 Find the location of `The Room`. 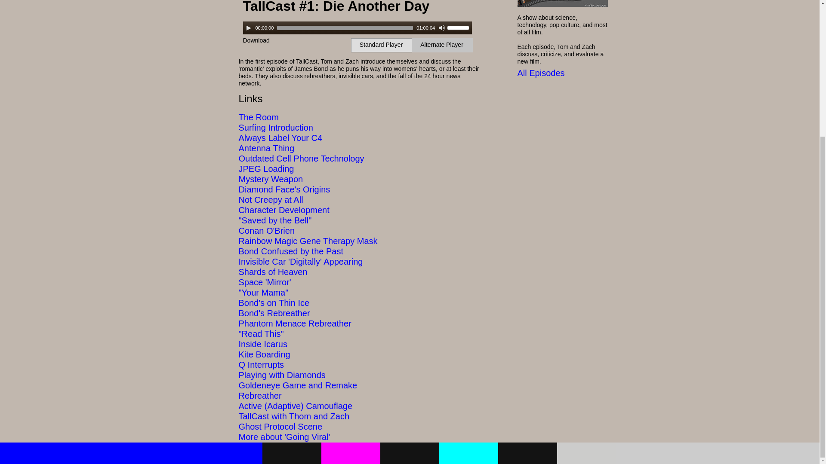

The Room is located at coordinates (258, 117).